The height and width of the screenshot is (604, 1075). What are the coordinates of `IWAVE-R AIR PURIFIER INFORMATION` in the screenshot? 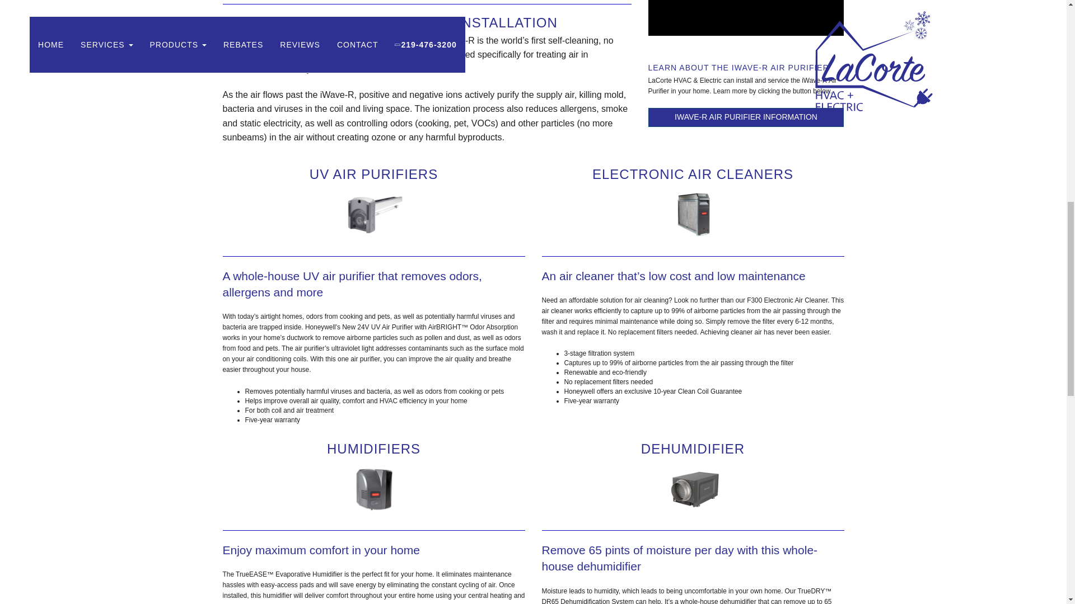 It's located at (746, 117).